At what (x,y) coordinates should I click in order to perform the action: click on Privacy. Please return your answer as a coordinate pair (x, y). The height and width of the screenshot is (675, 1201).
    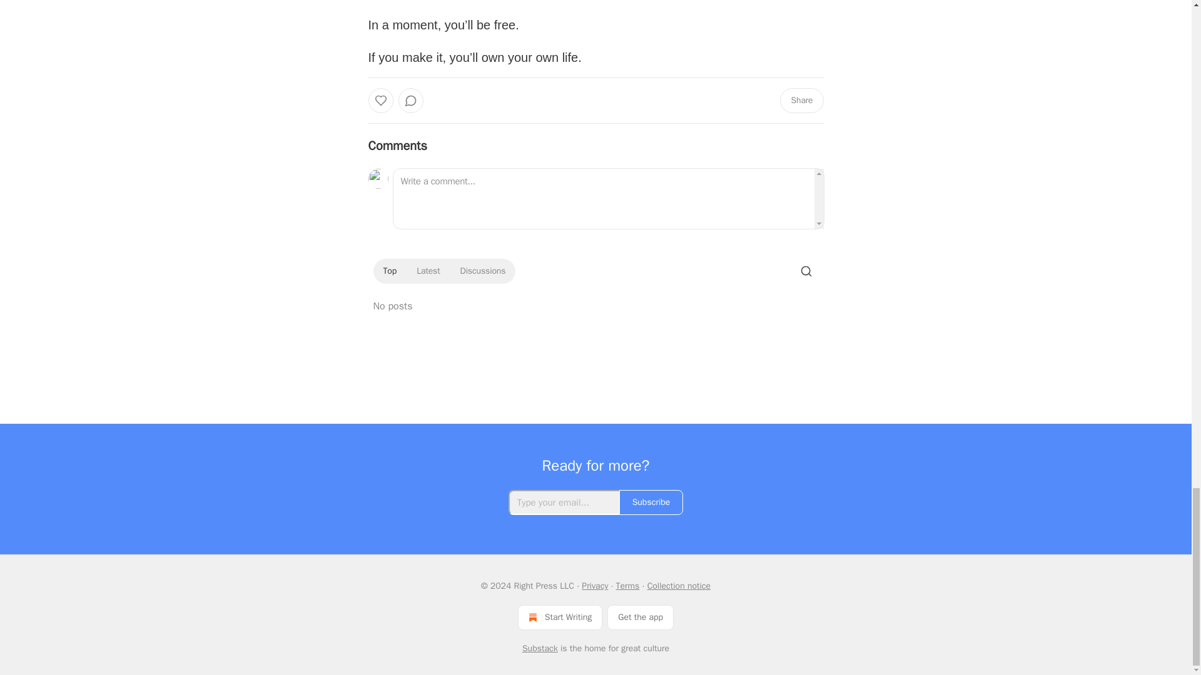
    Looking at the image, I should click on (594, 586).